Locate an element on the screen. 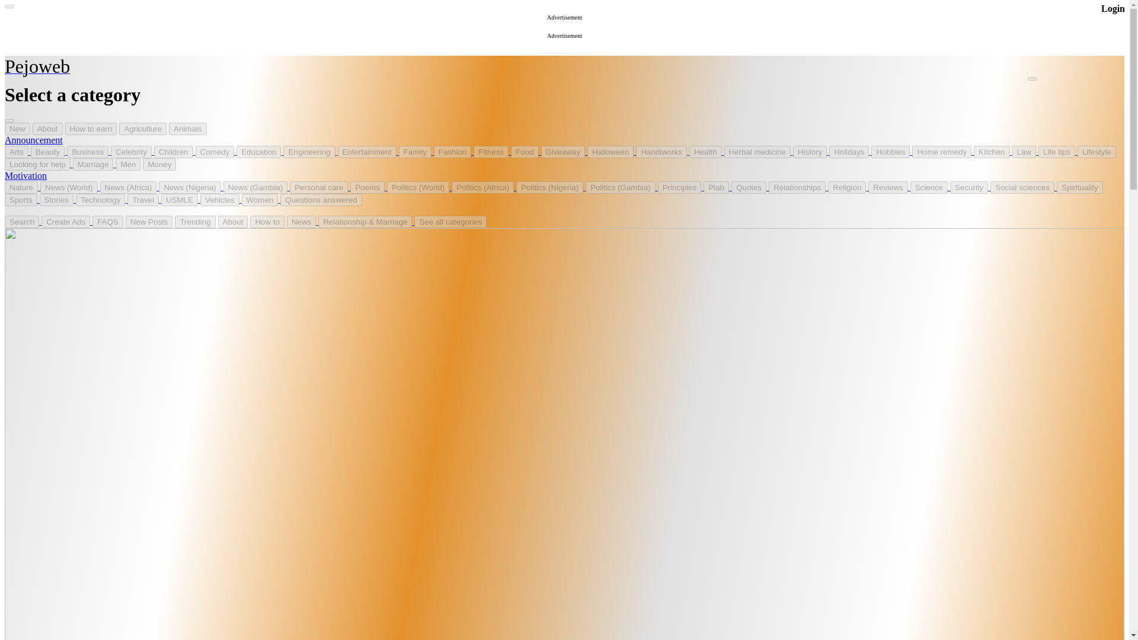 The width and height of the screenshot is (1138, 640). Engineering is located at coordinates (310, 151).